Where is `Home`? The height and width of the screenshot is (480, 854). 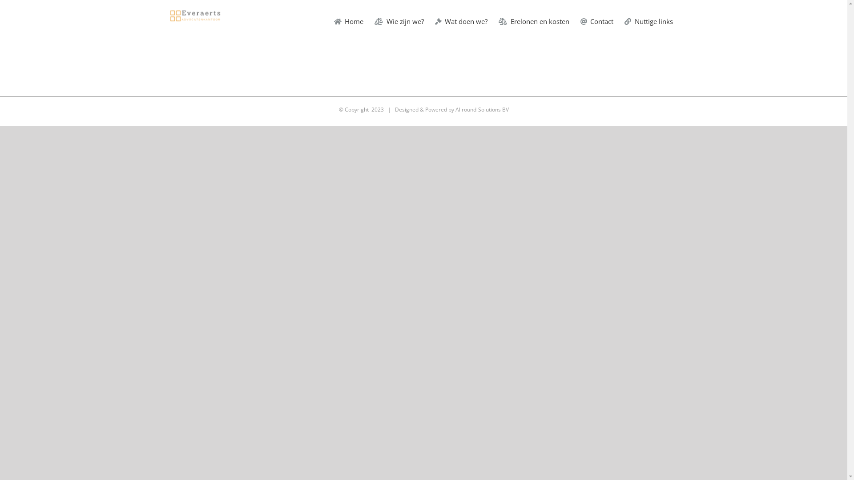 Home is located at coordinates (349, 21).